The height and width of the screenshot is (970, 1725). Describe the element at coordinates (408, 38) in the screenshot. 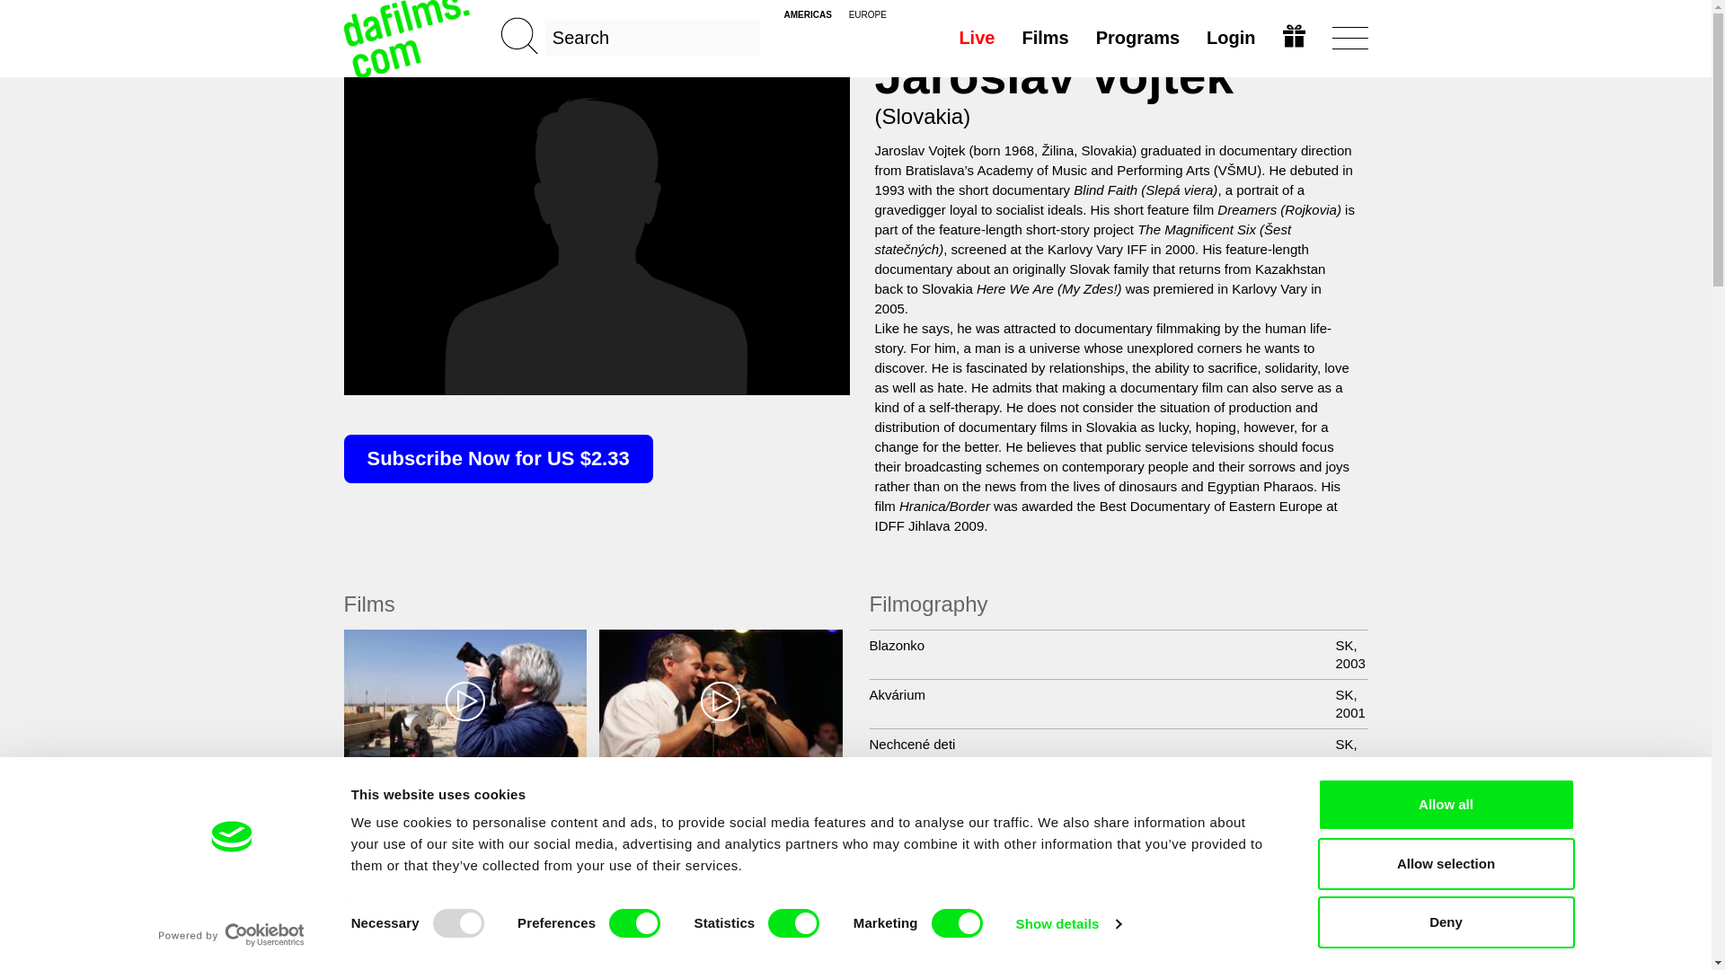

I see `Home` at that location.